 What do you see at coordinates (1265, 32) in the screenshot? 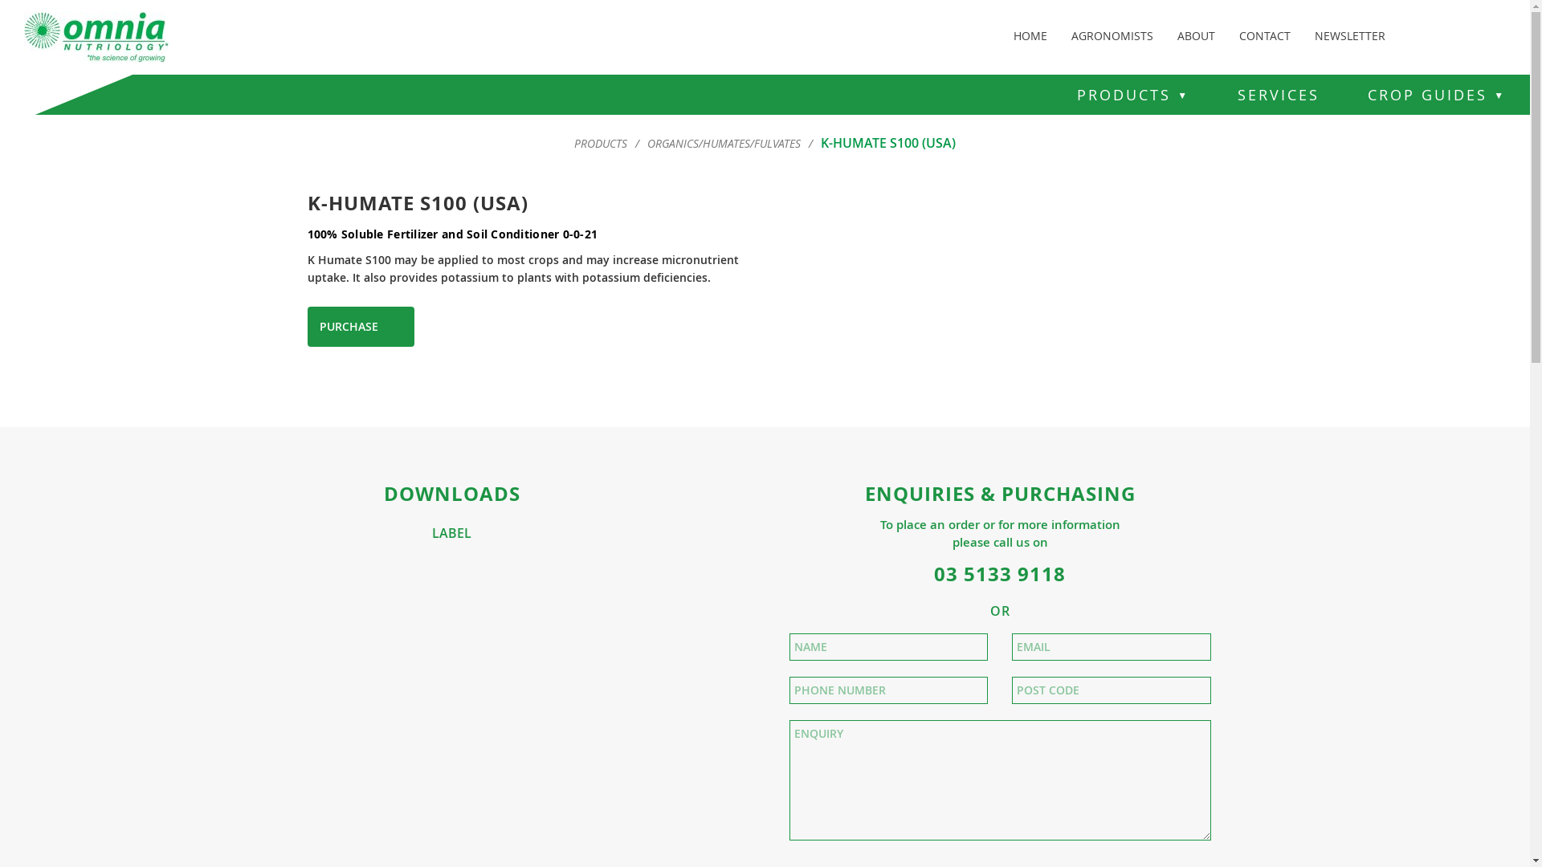
I see `CONTACT` at bounding box center [1265, 32].